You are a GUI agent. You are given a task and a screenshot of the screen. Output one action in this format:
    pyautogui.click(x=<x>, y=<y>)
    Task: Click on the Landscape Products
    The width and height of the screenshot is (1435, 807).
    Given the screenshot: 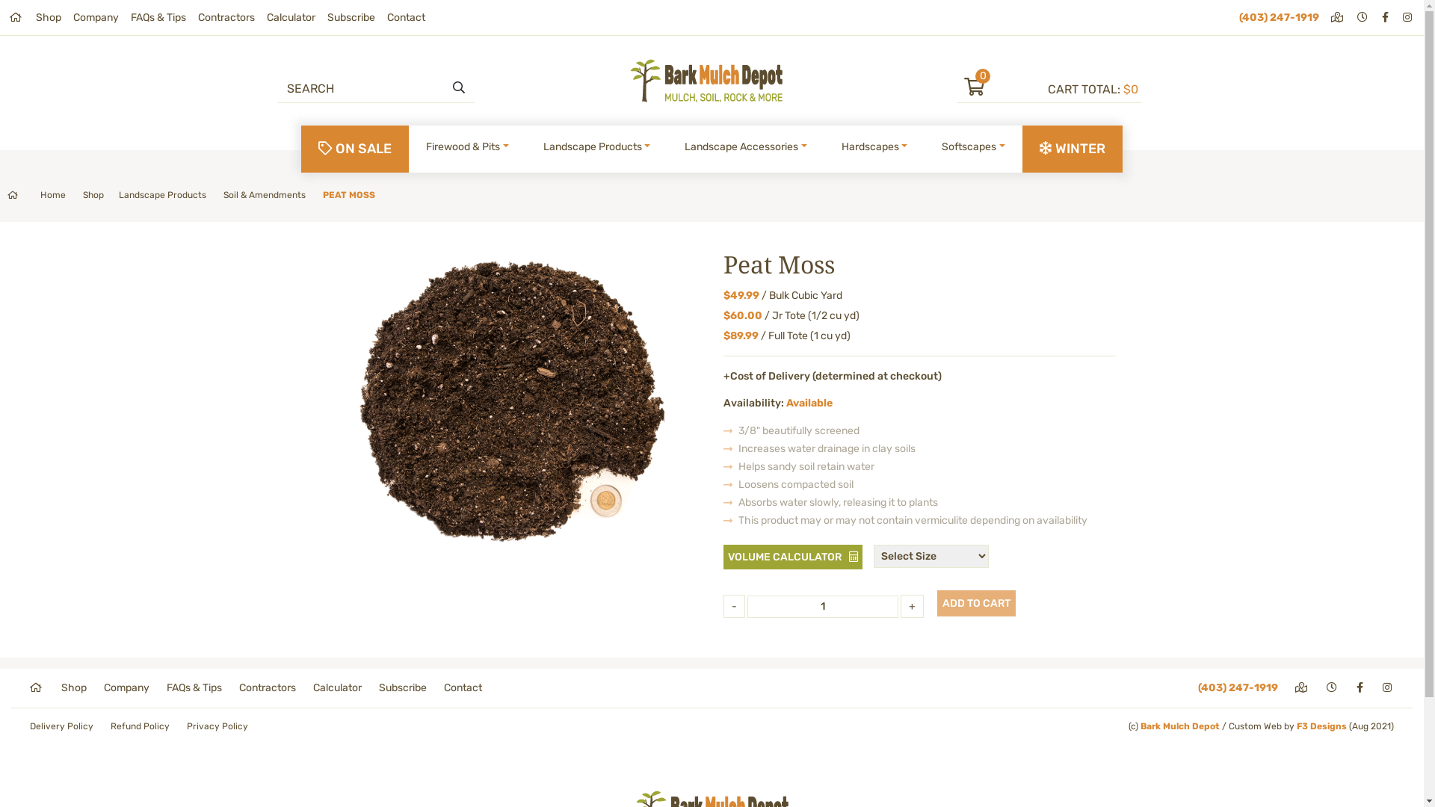 What is the action you would take?
    pyautogui.click(x=597, y=146)
    